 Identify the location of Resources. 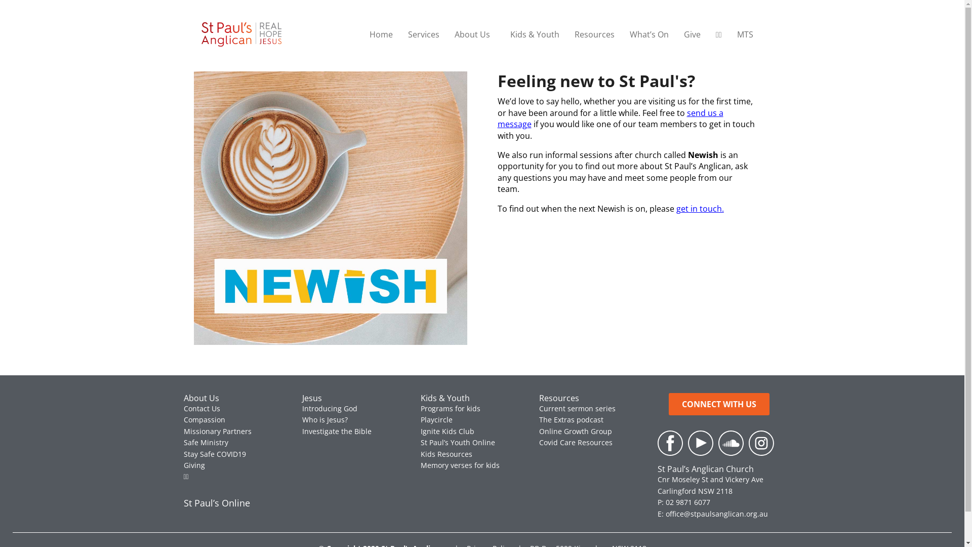
(594, 34).